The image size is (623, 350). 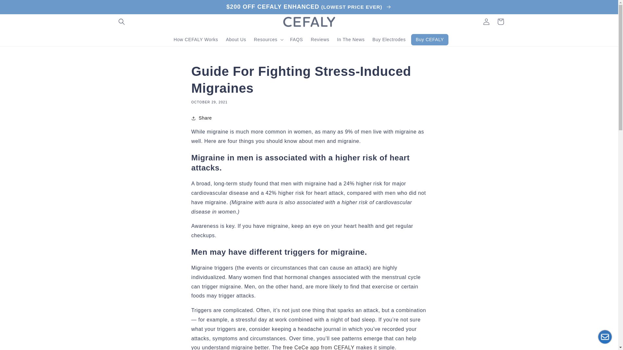 I want to click on How CEFALY Works, so click(x=195, y=40).